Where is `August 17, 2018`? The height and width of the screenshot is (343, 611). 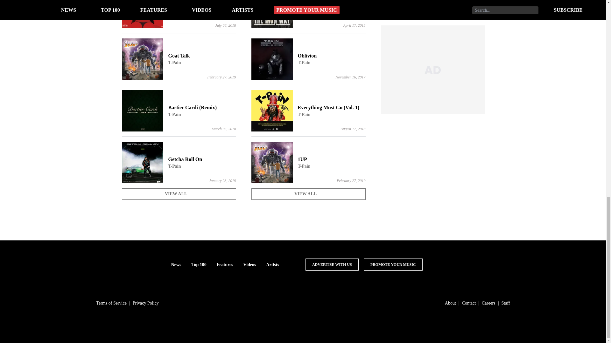 August 17, 2018 is located at coordinates (179, 59).